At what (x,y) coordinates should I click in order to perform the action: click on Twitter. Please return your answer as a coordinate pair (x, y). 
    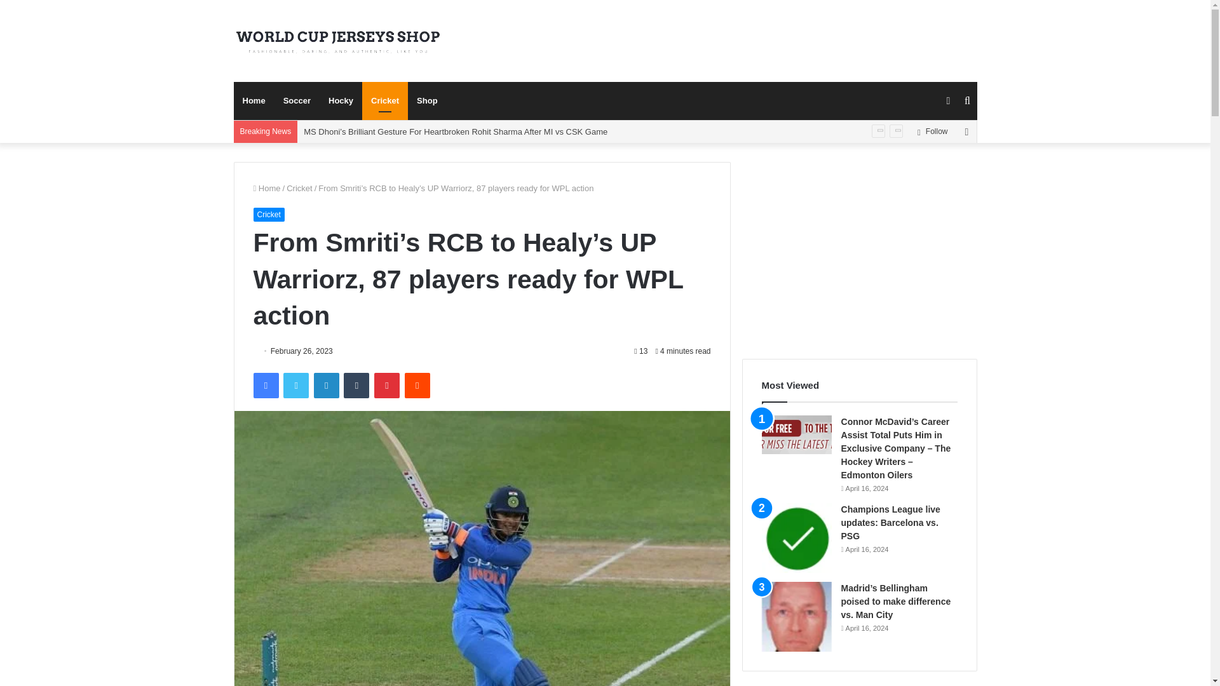
    Looking at the image, I should click on (295, 386).